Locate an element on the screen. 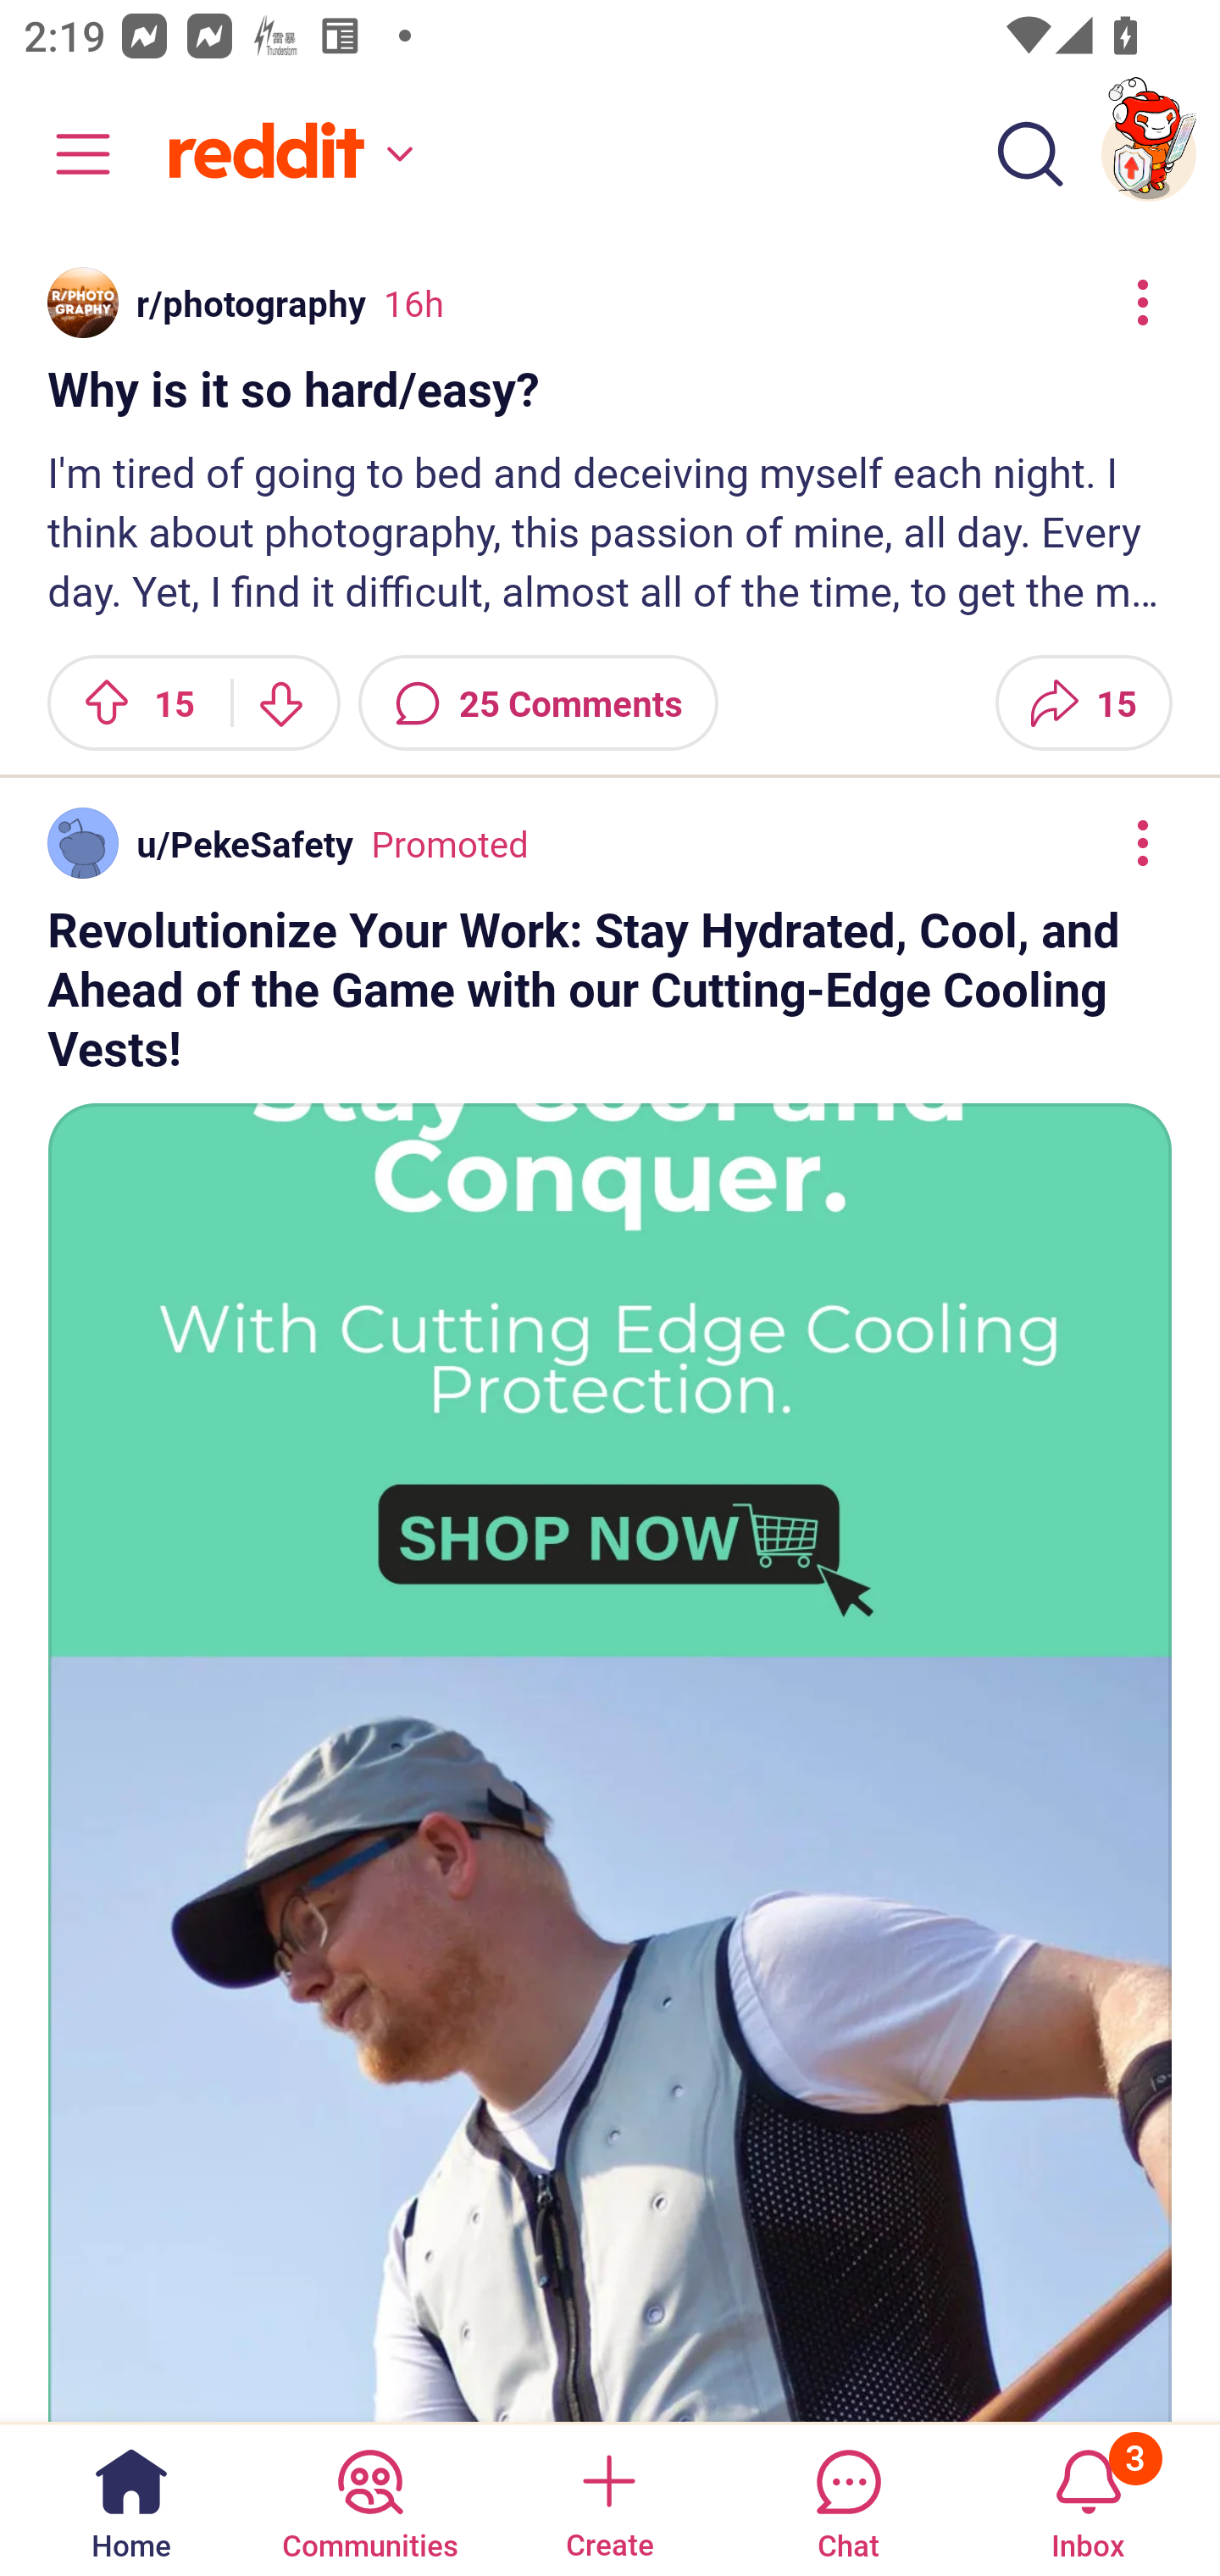  Create a post Create is located at coordinates (608, 2498).